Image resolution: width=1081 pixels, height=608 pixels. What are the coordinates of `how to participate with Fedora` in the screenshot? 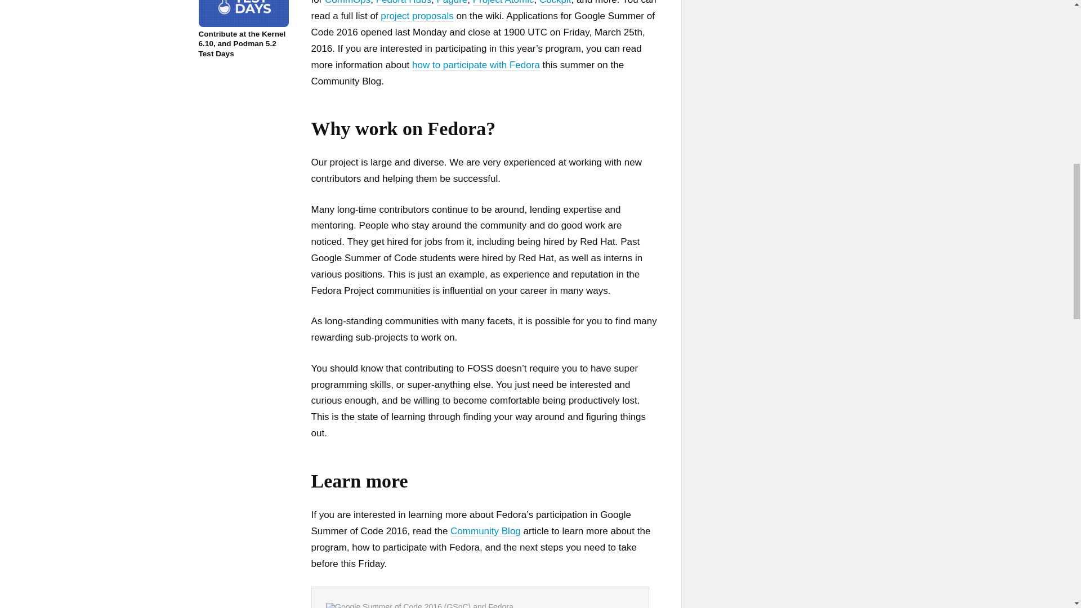 It's located at (475, 65).